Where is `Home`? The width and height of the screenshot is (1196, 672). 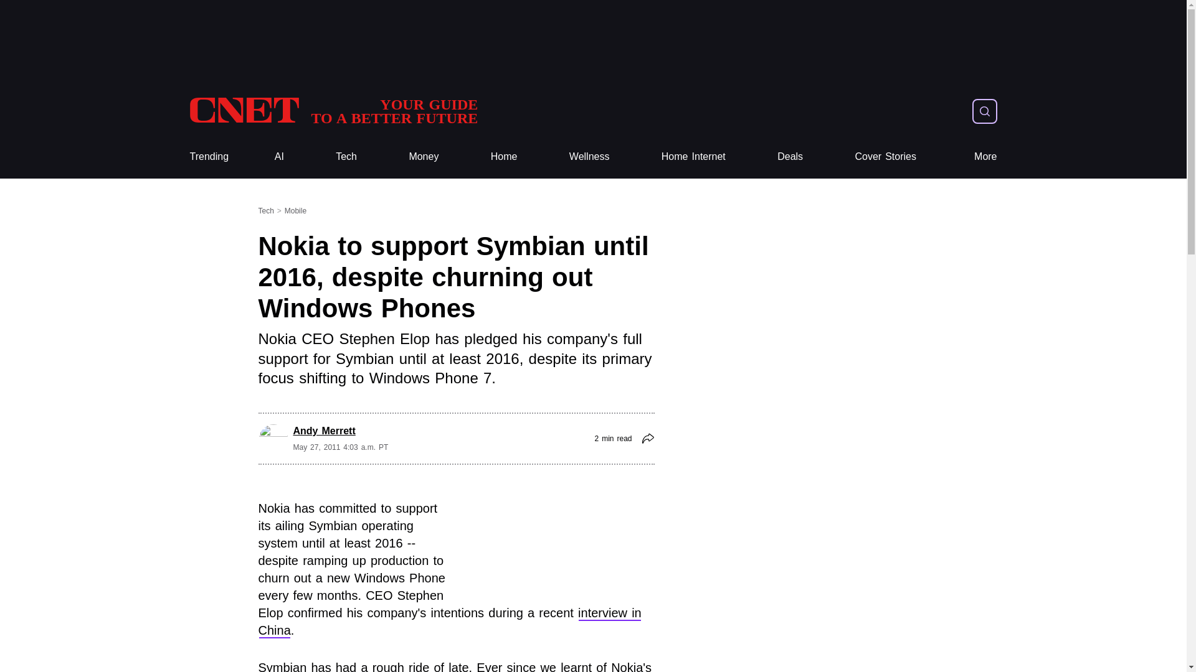 Home is located at coordinates (346, 157).